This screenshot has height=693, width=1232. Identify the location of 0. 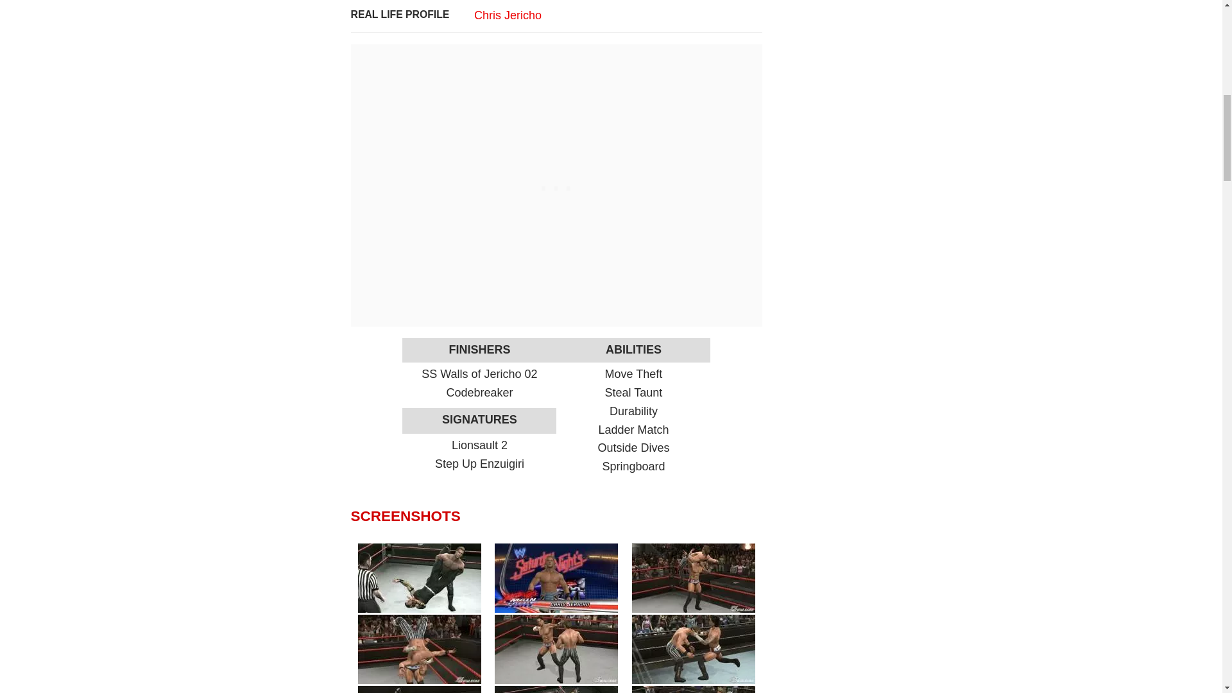
(556, 577).